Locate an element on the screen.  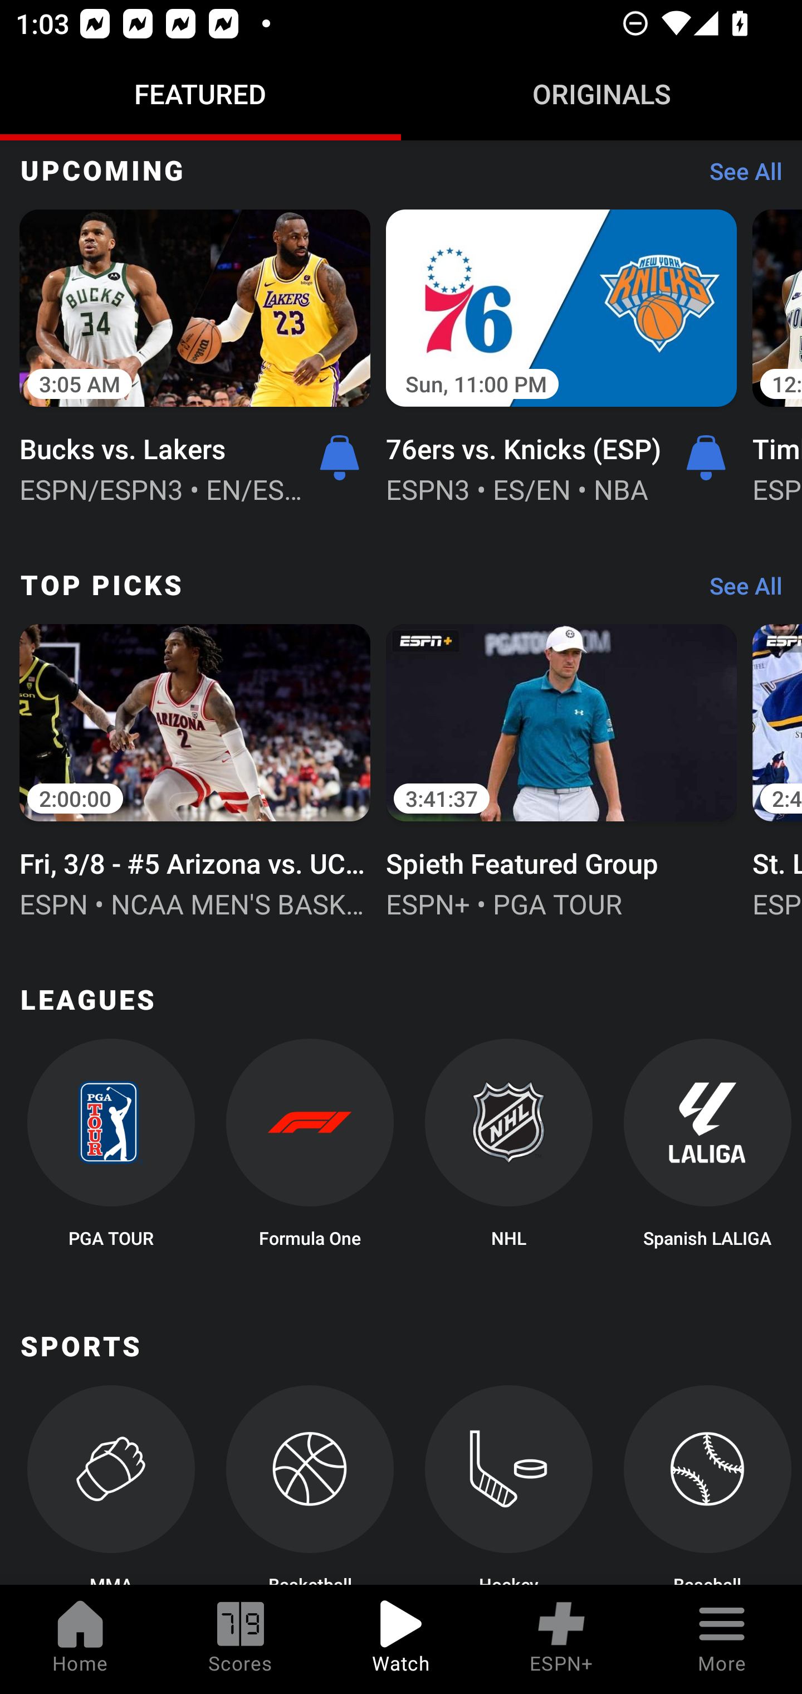
Scores is located at coordinates (241, 1639).